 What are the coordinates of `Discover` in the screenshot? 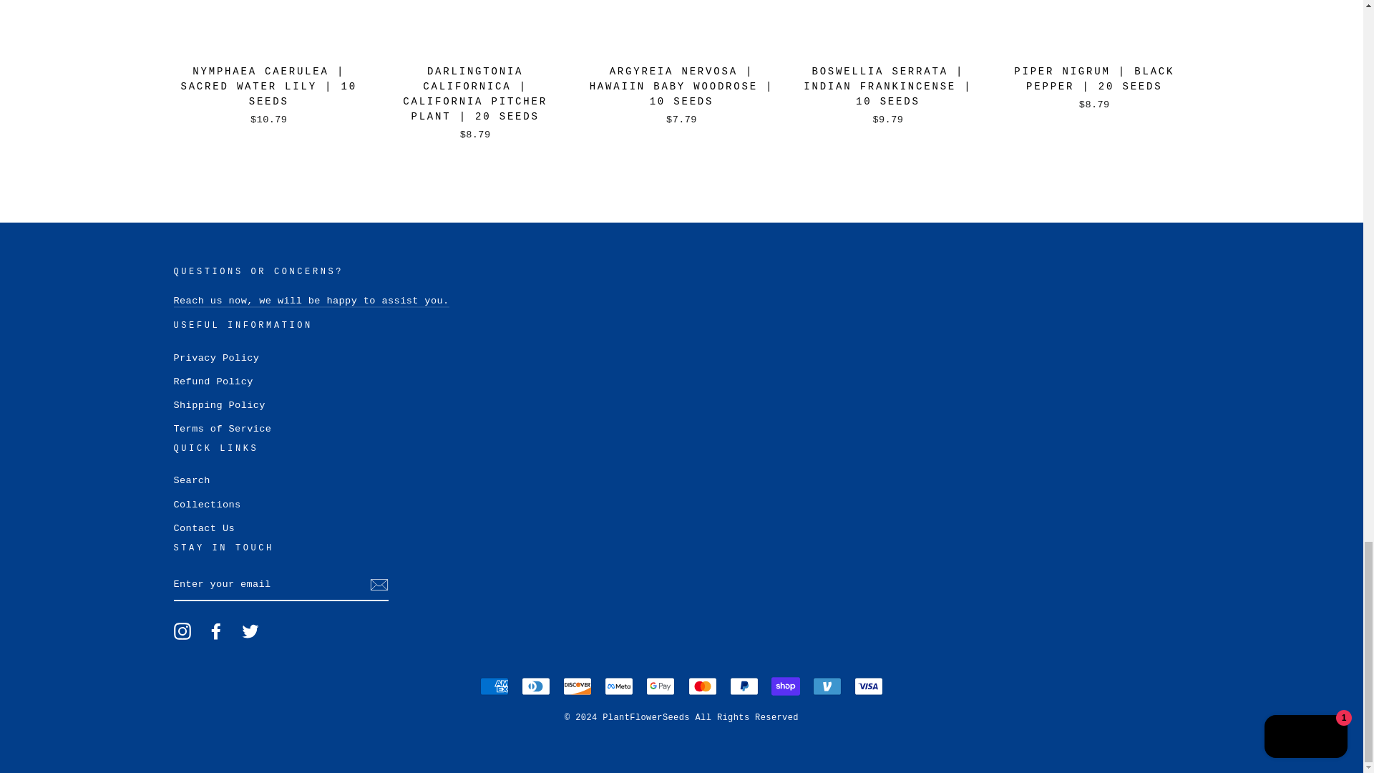 It's located at (578, 686).